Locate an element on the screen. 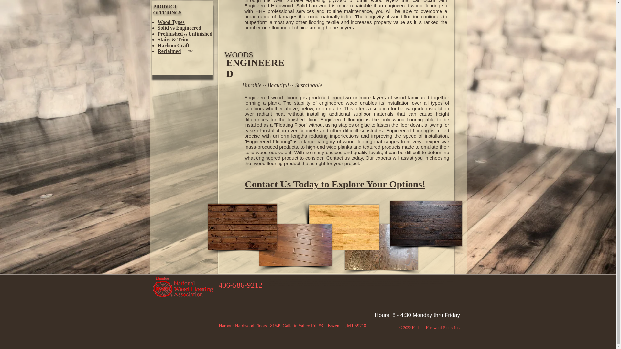  Contact Us Today to Explore Your Options! is located at coordinates (335, 184).